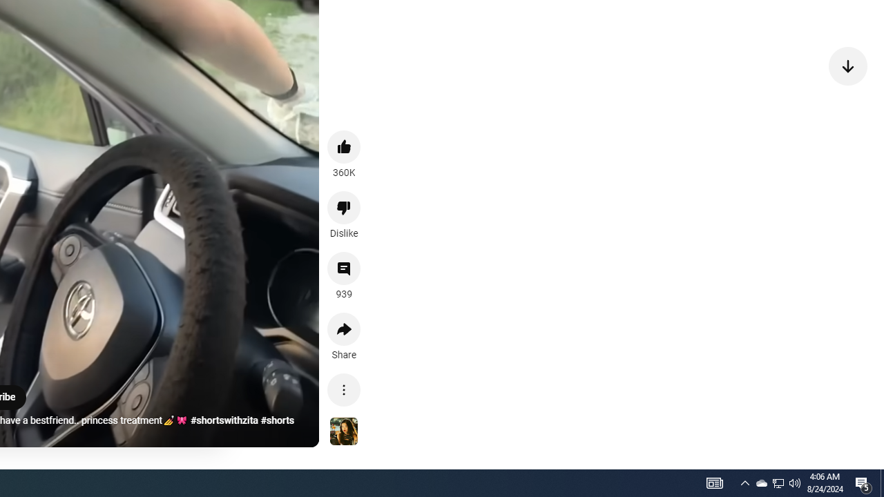  Describe the element at coordinates (344, 146) in the screenshot. I see `like this video along with 360K other people` at that location.